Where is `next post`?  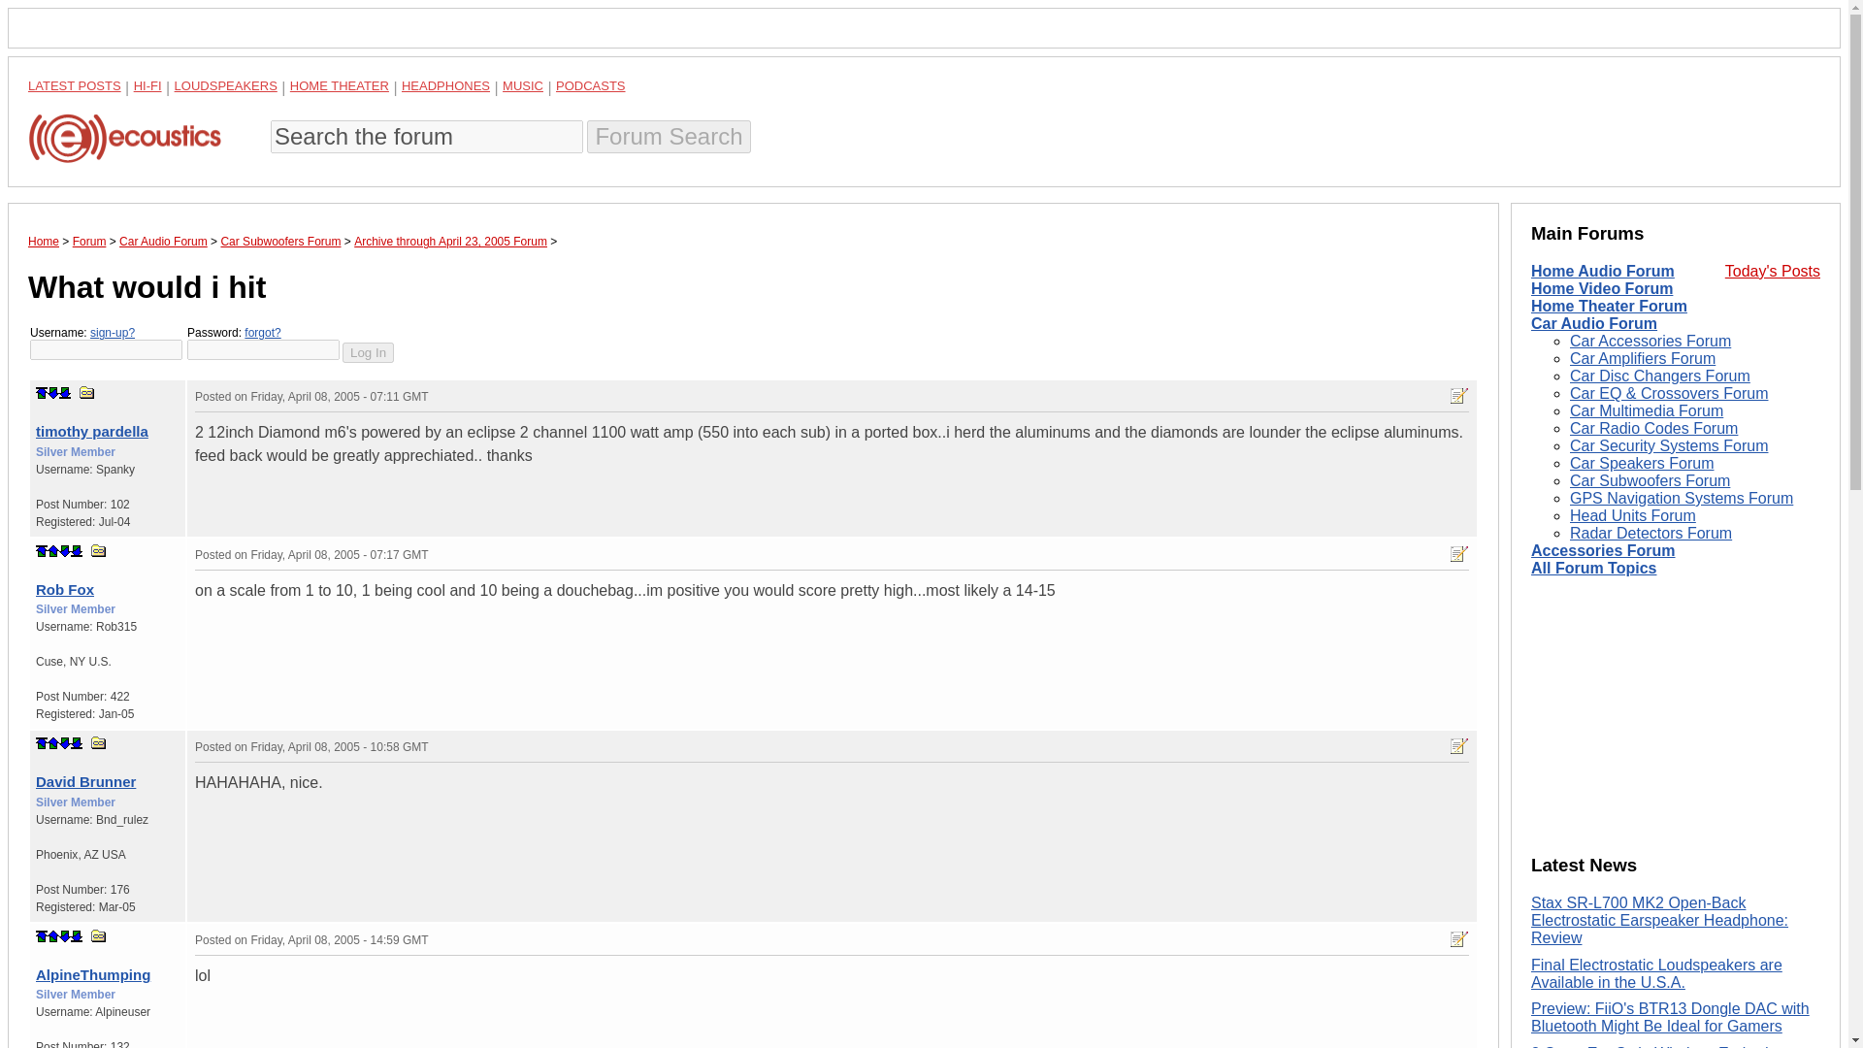 next post is located at coordinates (53, 392).